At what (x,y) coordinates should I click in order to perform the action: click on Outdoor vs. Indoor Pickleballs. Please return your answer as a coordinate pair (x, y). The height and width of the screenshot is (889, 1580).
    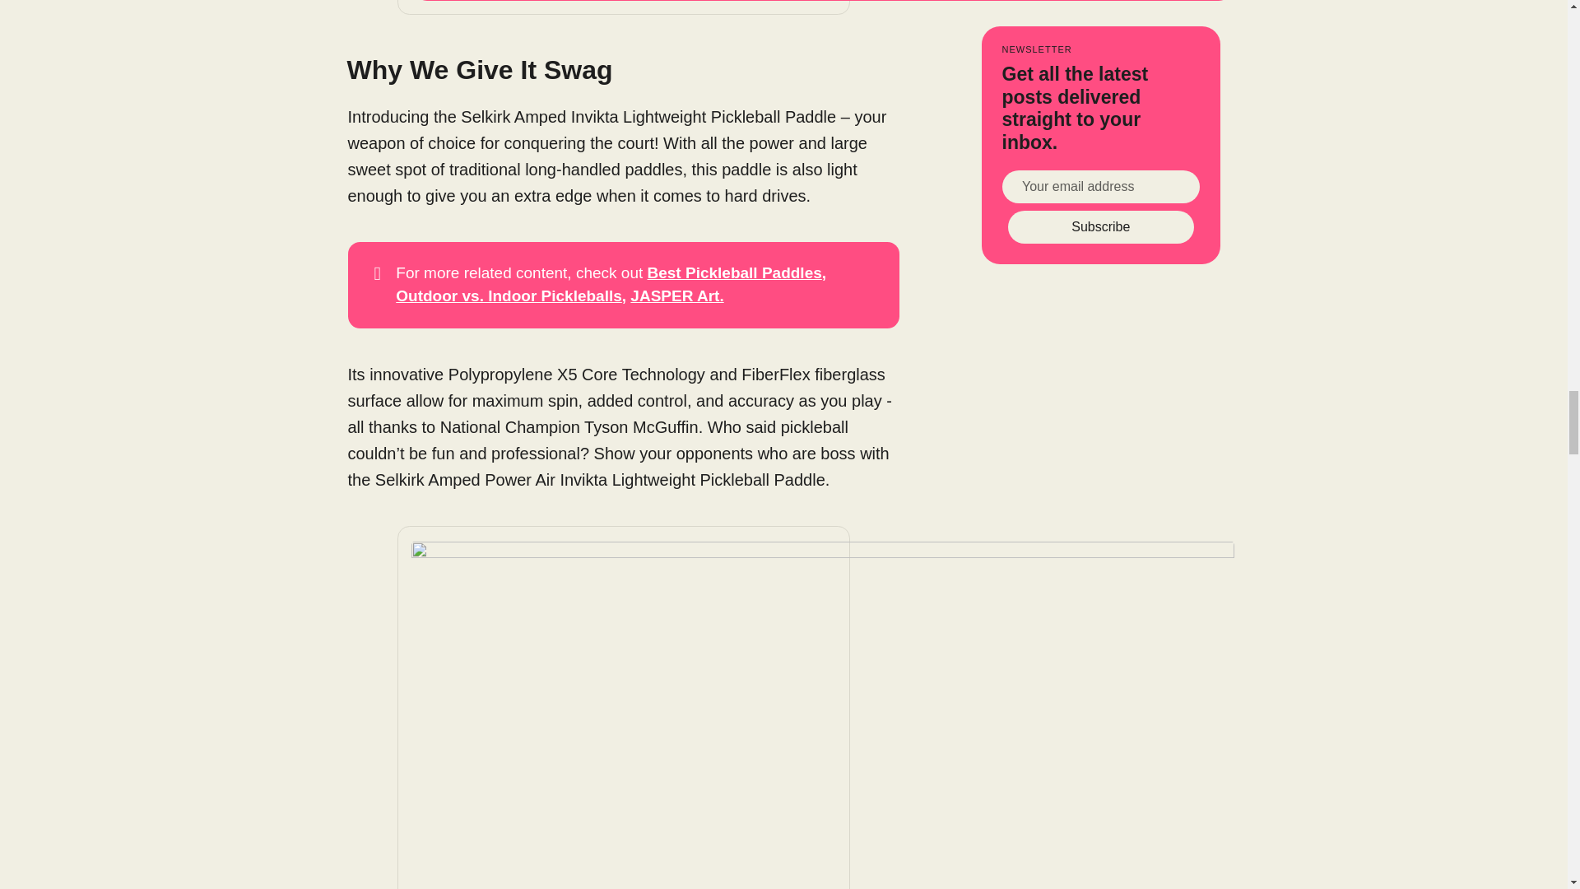
    Looking at the image, I should click on (509, 296).